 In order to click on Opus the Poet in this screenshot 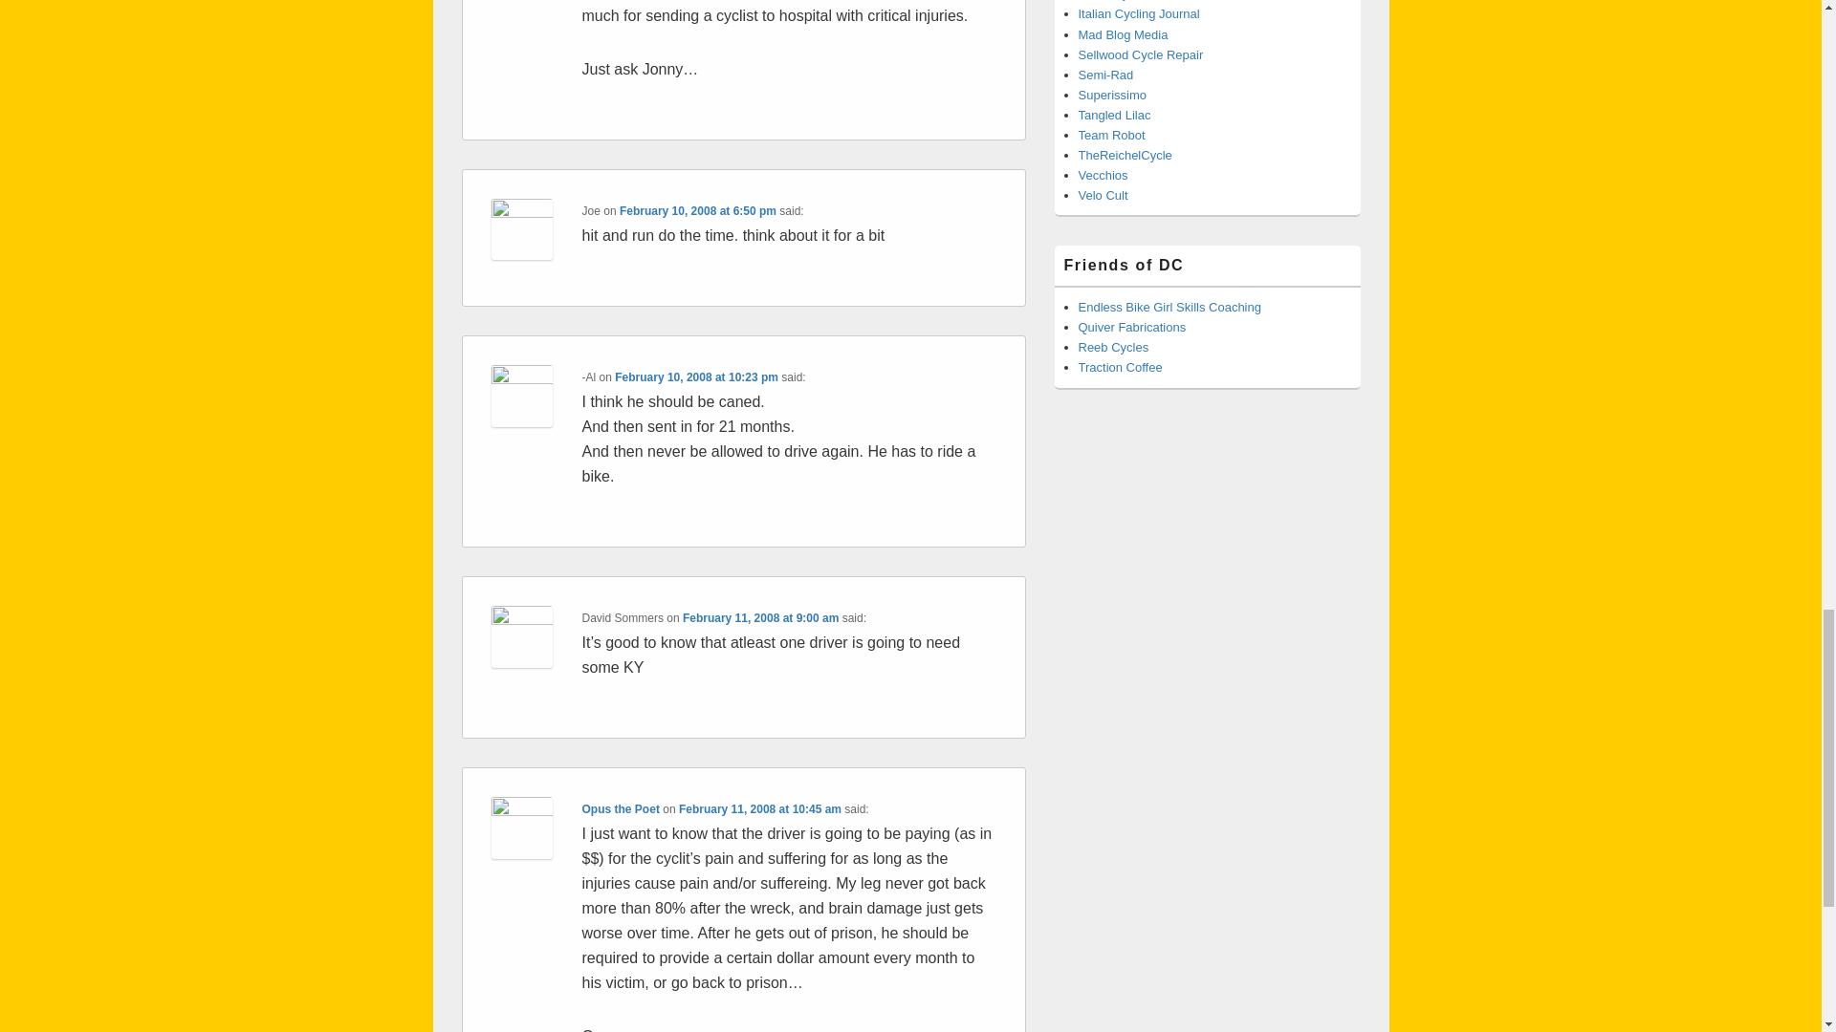, I will do `click(620, 809)`.